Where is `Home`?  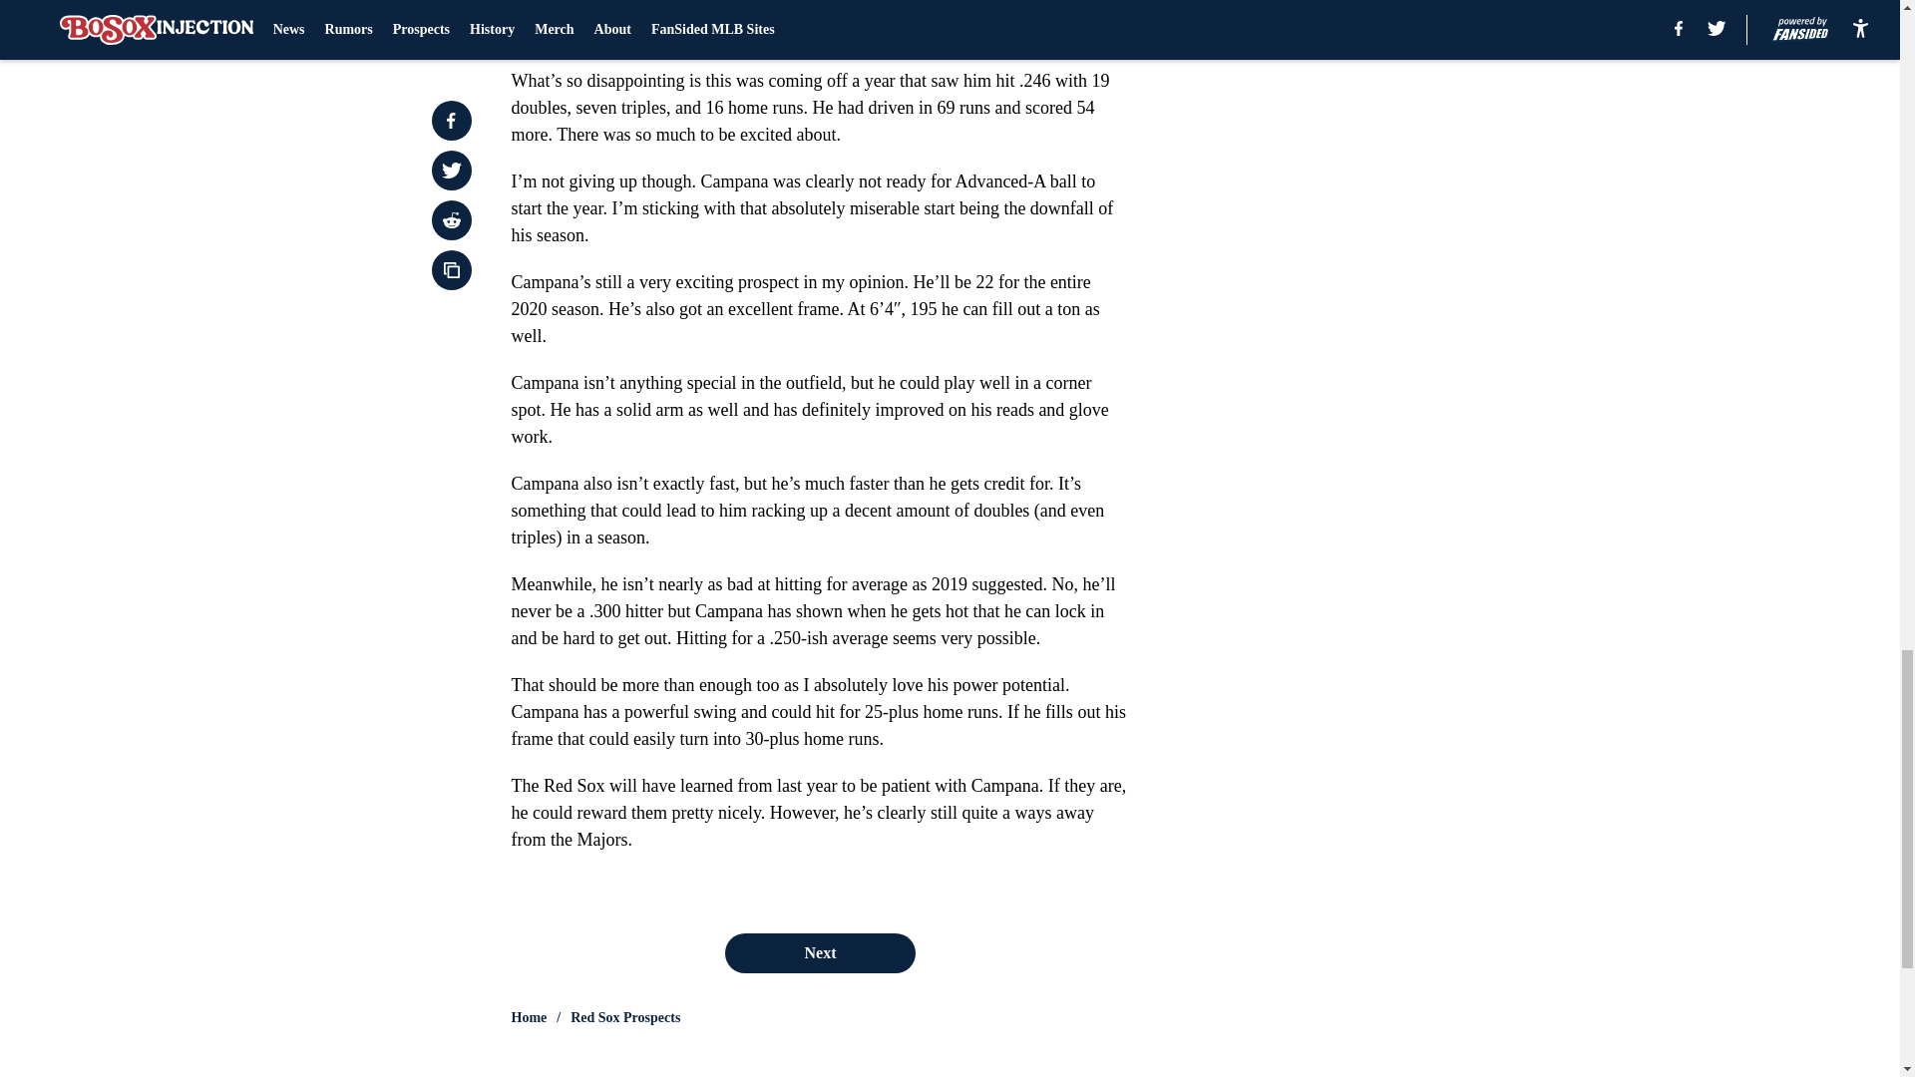
Home is located at coordinates (529, 1017).